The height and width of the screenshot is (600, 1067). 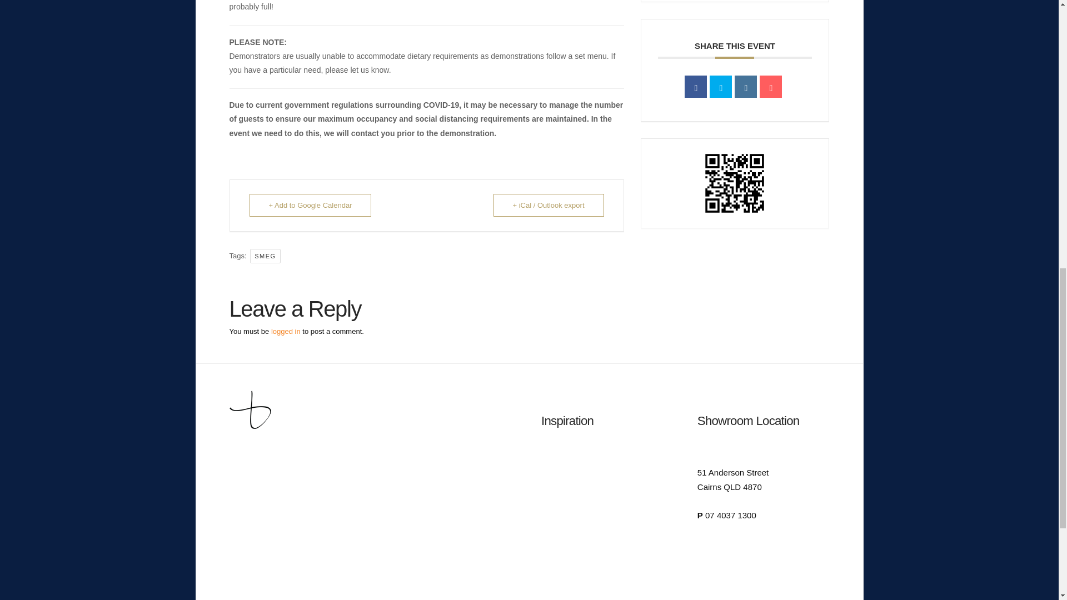 What do you see at coordinates (265, 257) in the screenshot?
I see `SMEG` at bounding box center [265, 257].